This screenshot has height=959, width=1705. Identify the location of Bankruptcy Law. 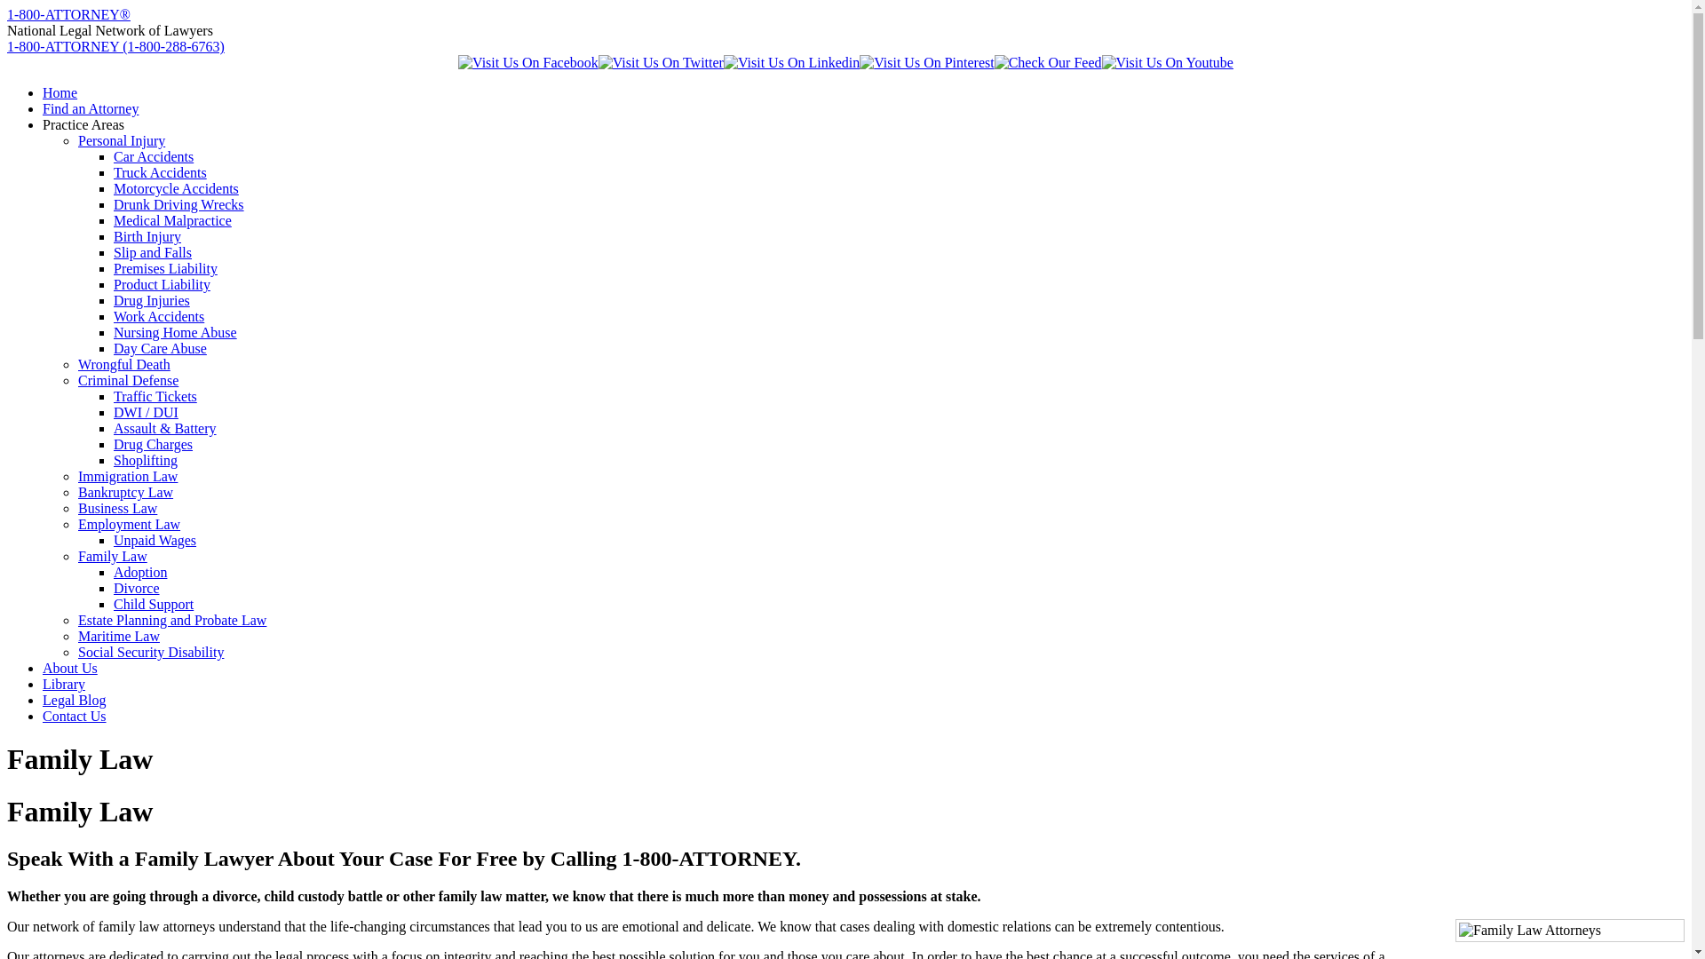
(126, 492).